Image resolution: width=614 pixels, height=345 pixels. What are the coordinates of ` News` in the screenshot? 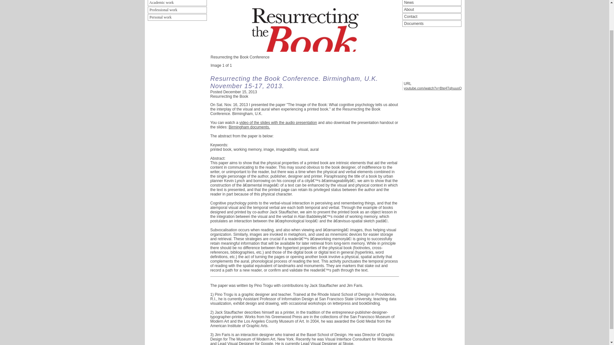 It's located at (432, 3).